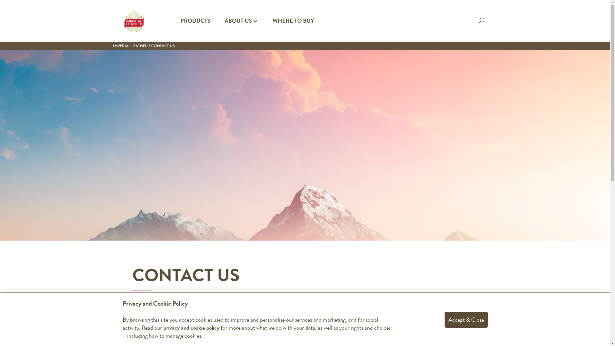 The width and height of the screenshot is (615, 346). What do you see at coordinates (130, 46) in the screenshot?
I see `IMPERIAL LEATHER` at bounding box center [130, 46].